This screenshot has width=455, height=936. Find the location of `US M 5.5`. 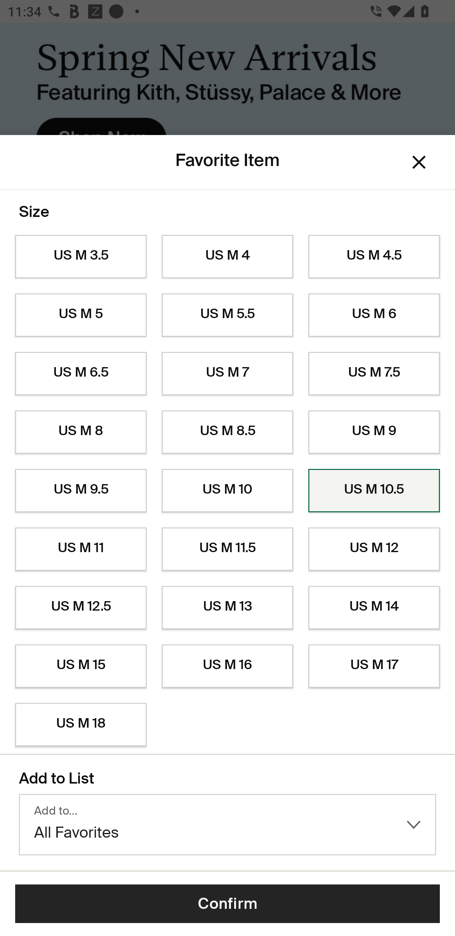

US M 5.5 is located at coordinates (227, 315).